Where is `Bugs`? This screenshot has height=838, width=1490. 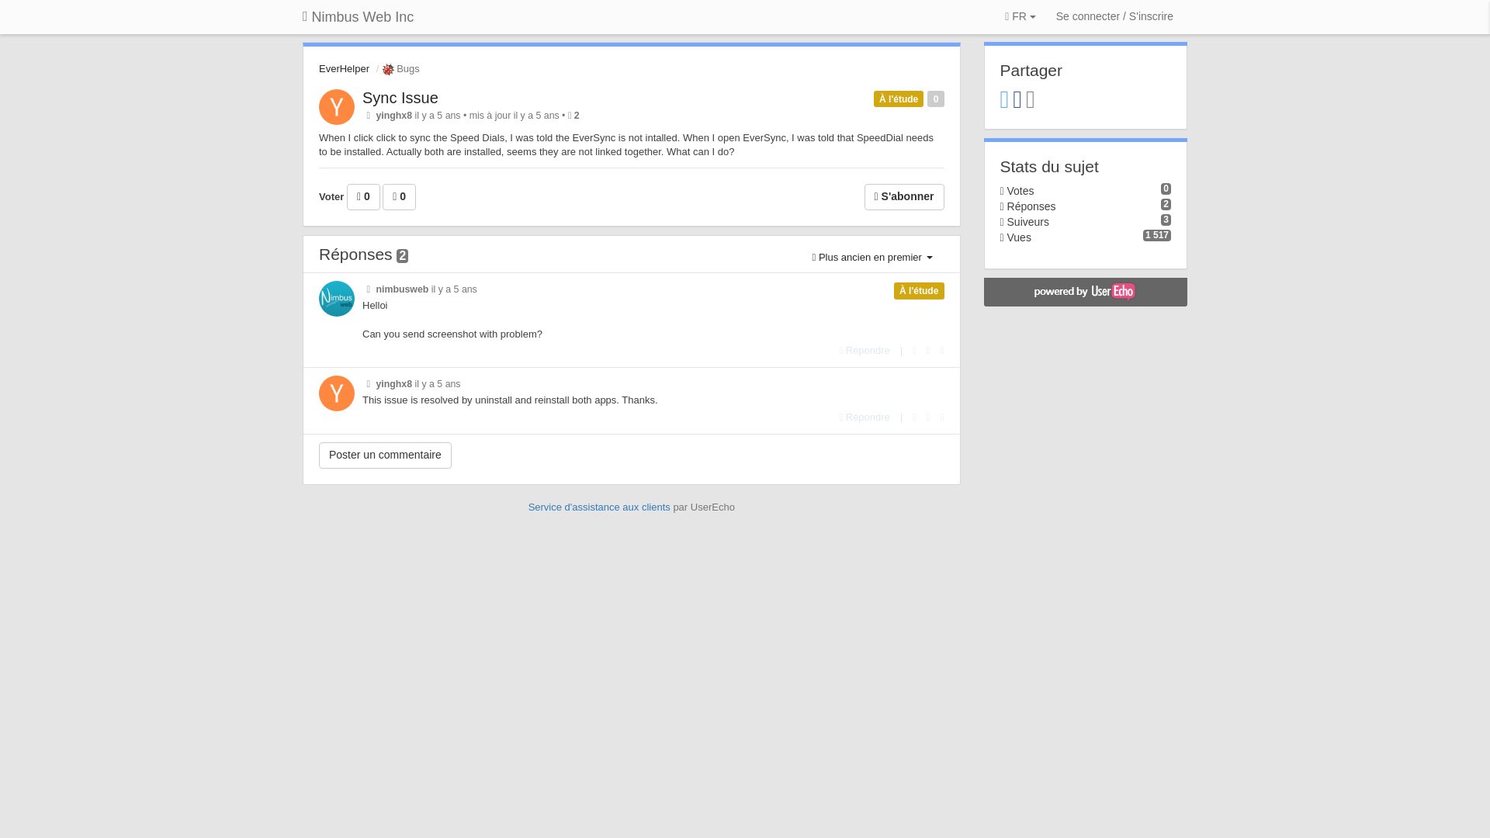
Bugs is located at coordinates (399, 68).